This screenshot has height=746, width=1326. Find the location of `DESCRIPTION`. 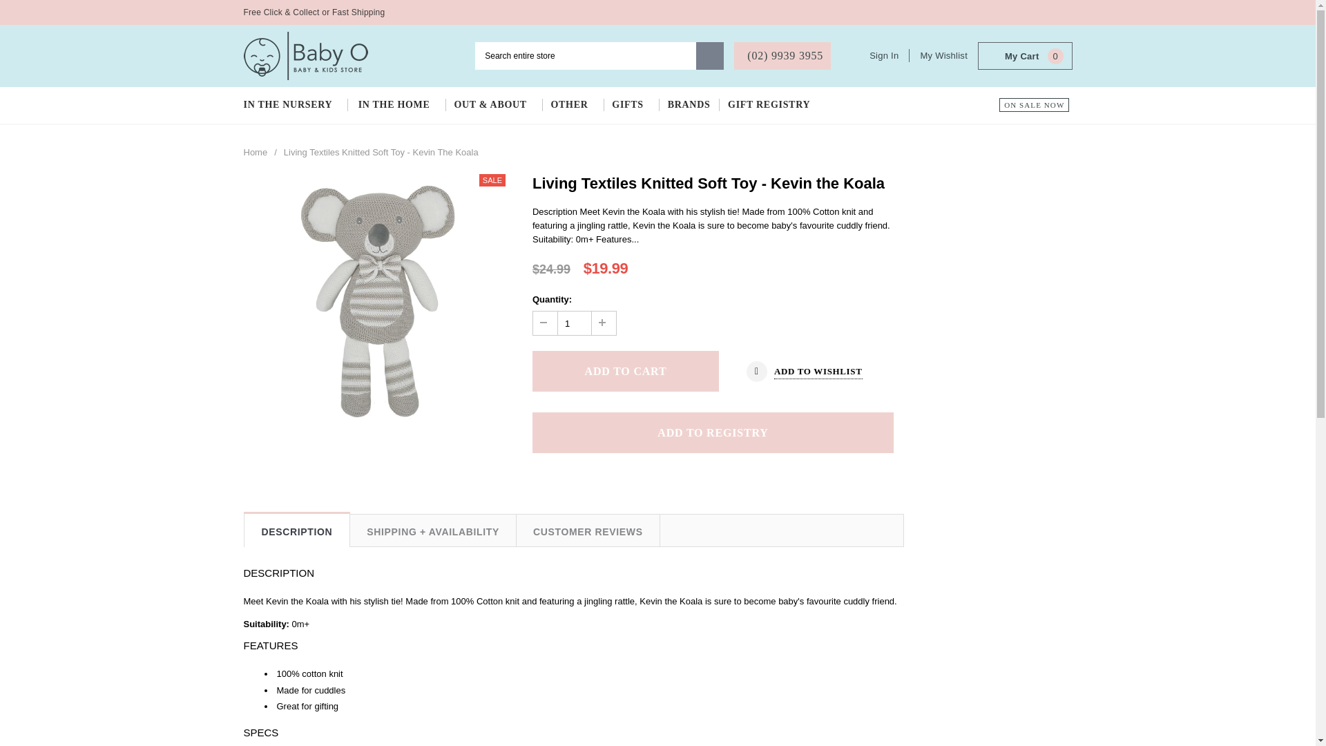

DESCRIPTION is located at coordinates (297, 531).